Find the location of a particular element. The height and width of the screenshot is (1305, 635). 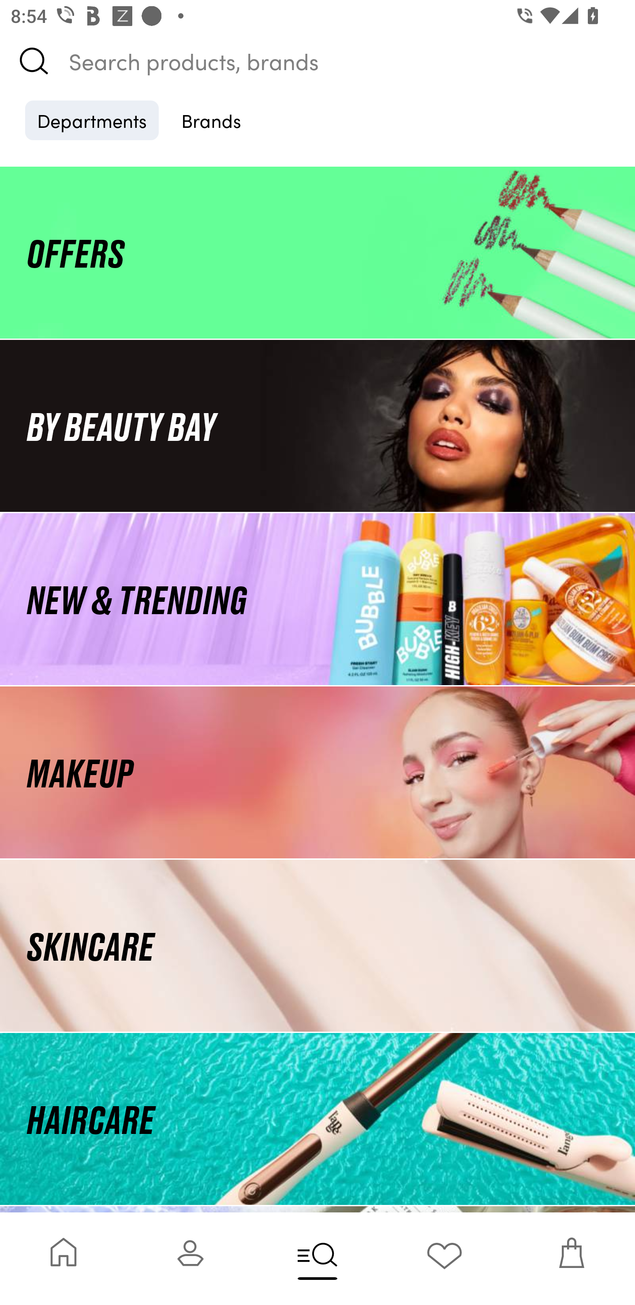

Departments is located at coordinates (92, 120).